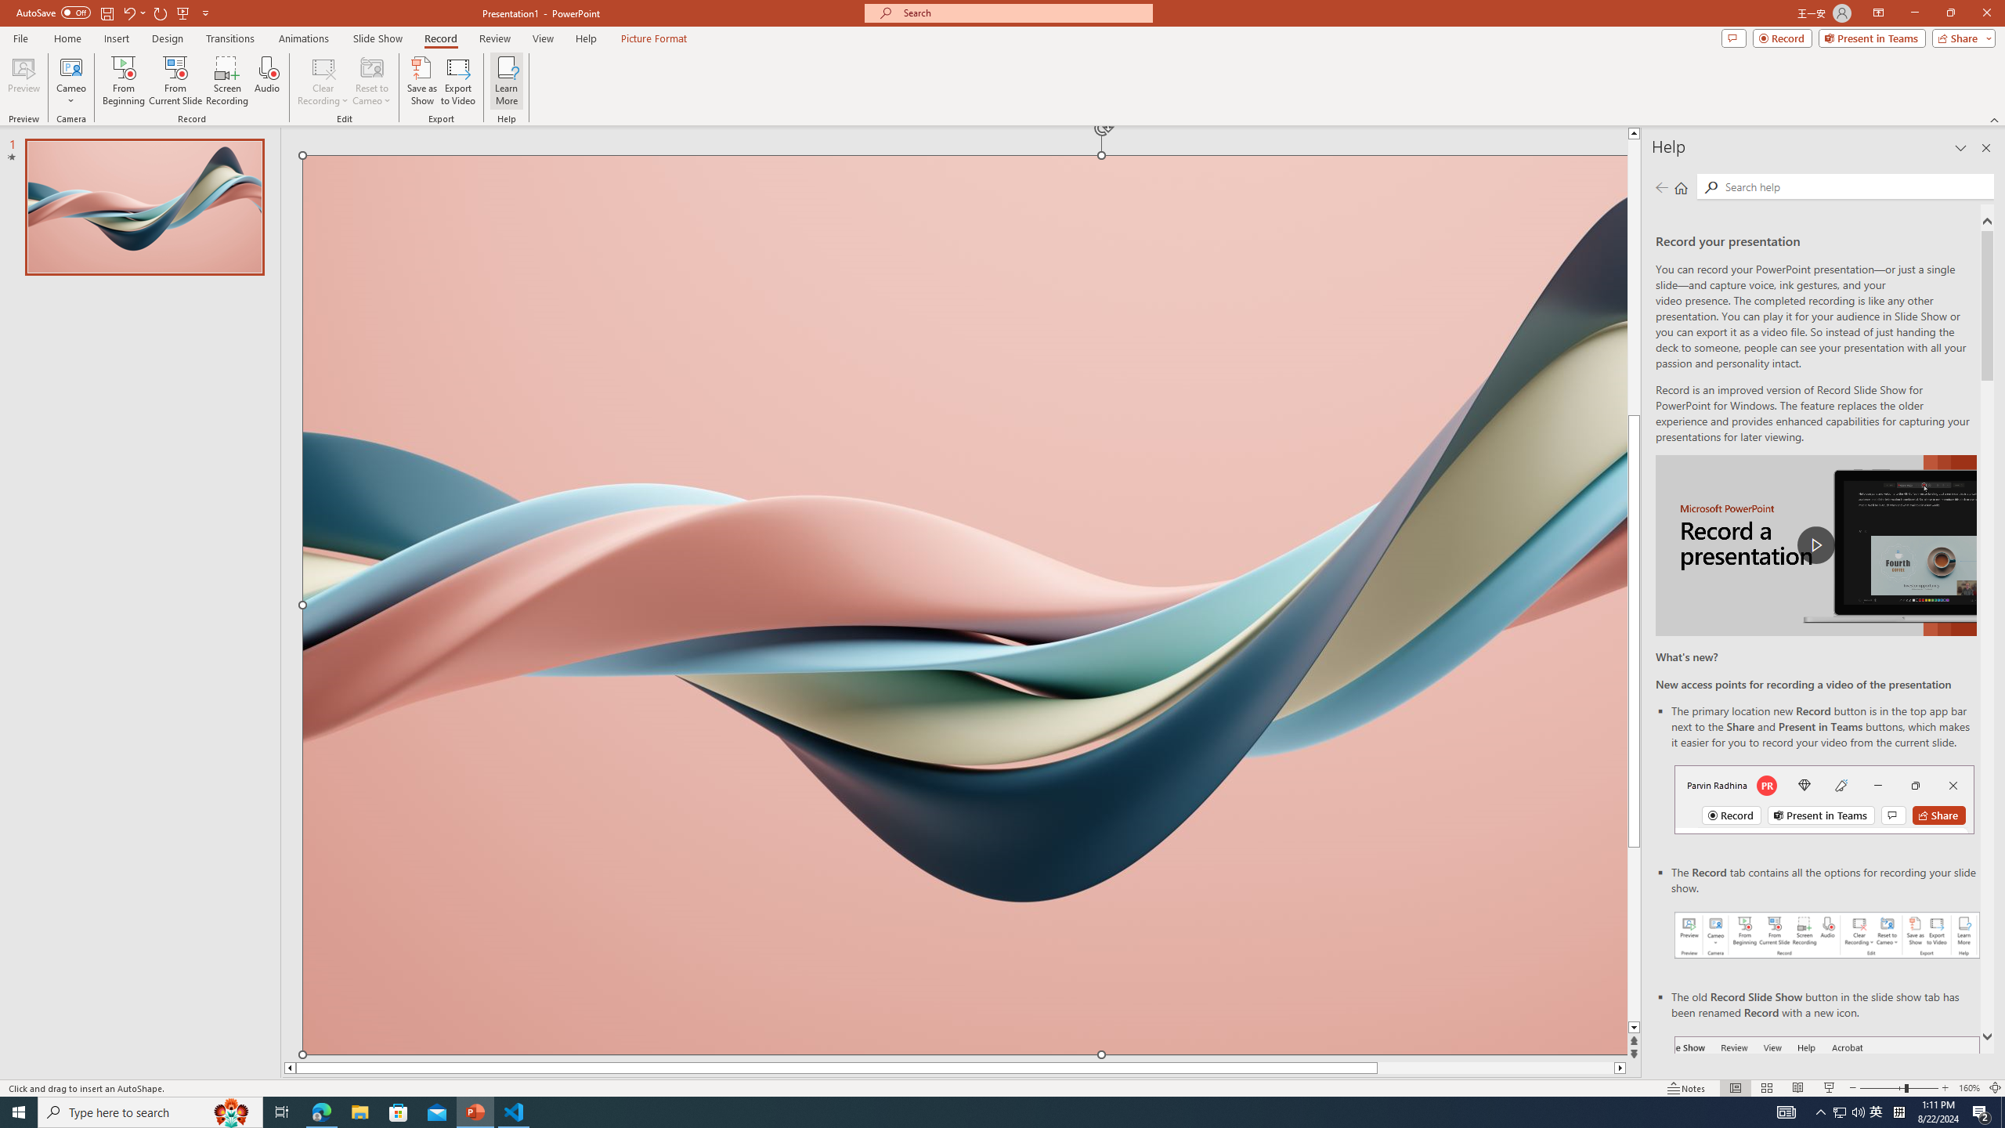 This screenshot has width=2005, height=1128. Describe the element at coordinates (1899, 1088) in the screenshot. I see `Zoom` at that location.